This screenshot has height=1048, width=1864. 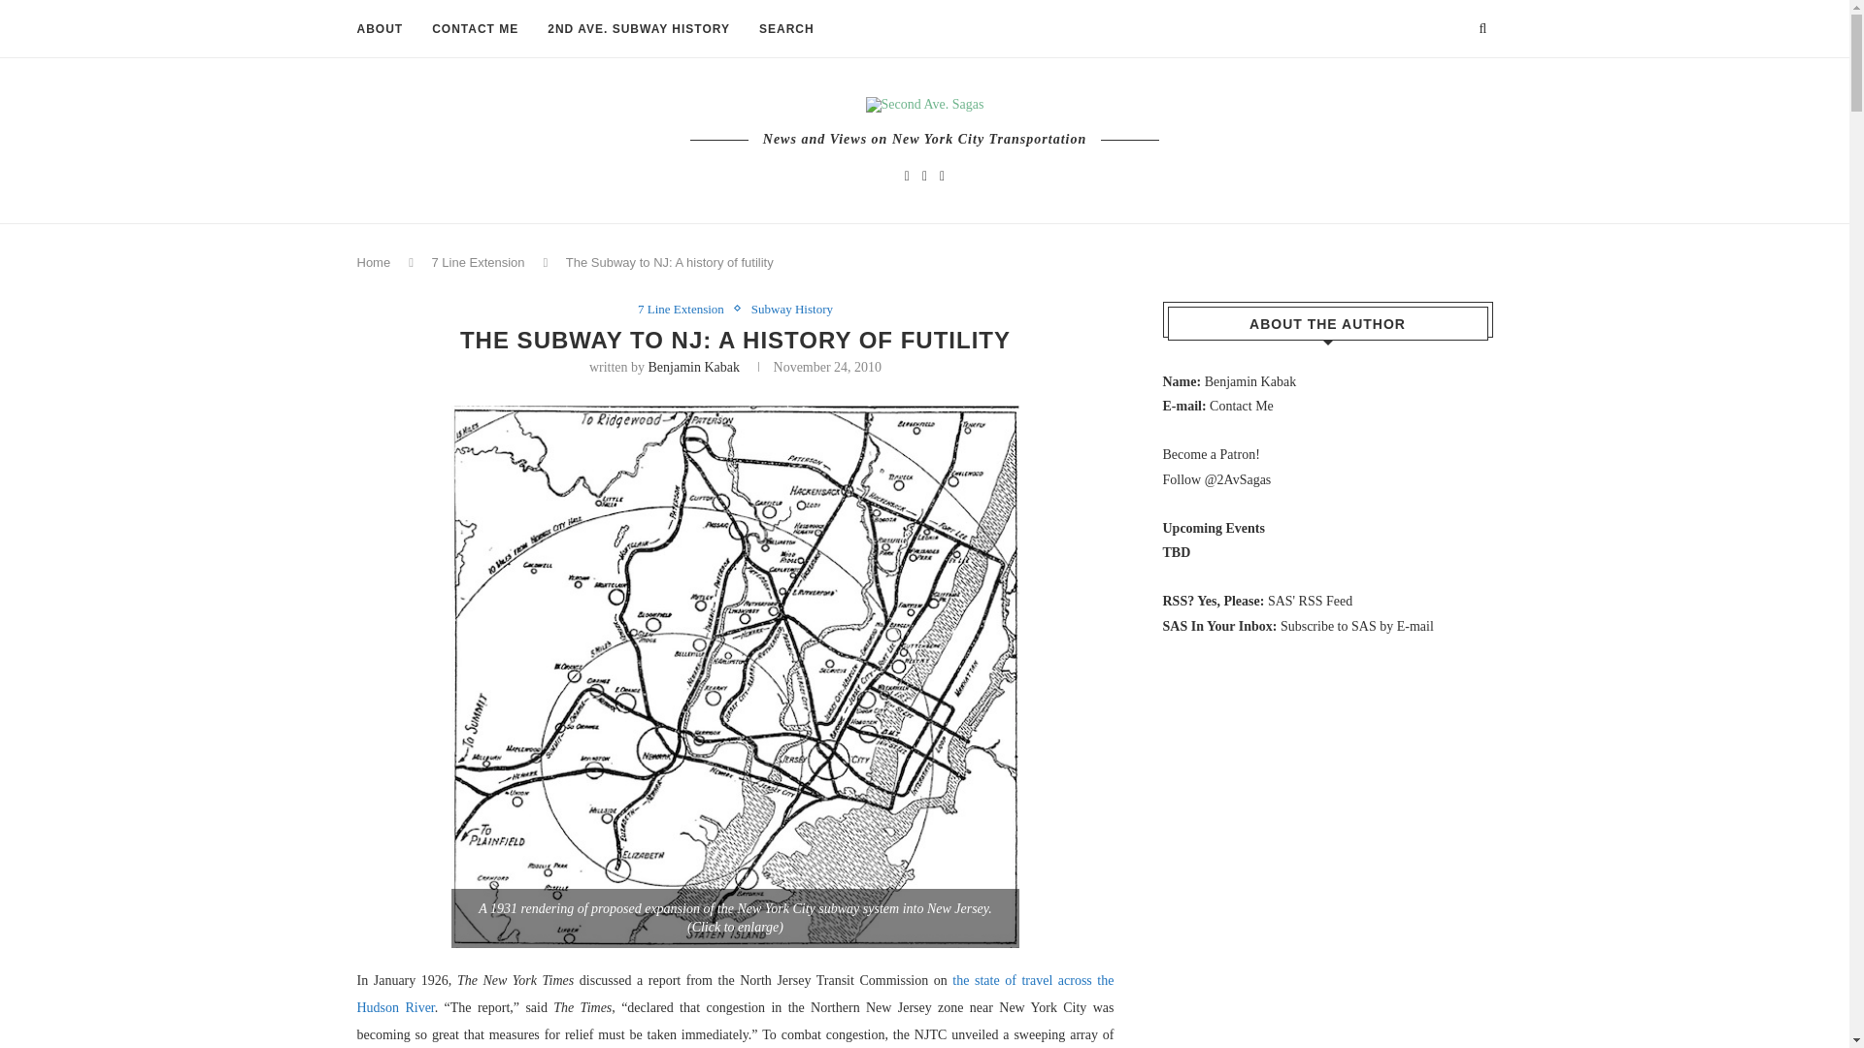 I want to click on Home, so click(x=375, y=262).